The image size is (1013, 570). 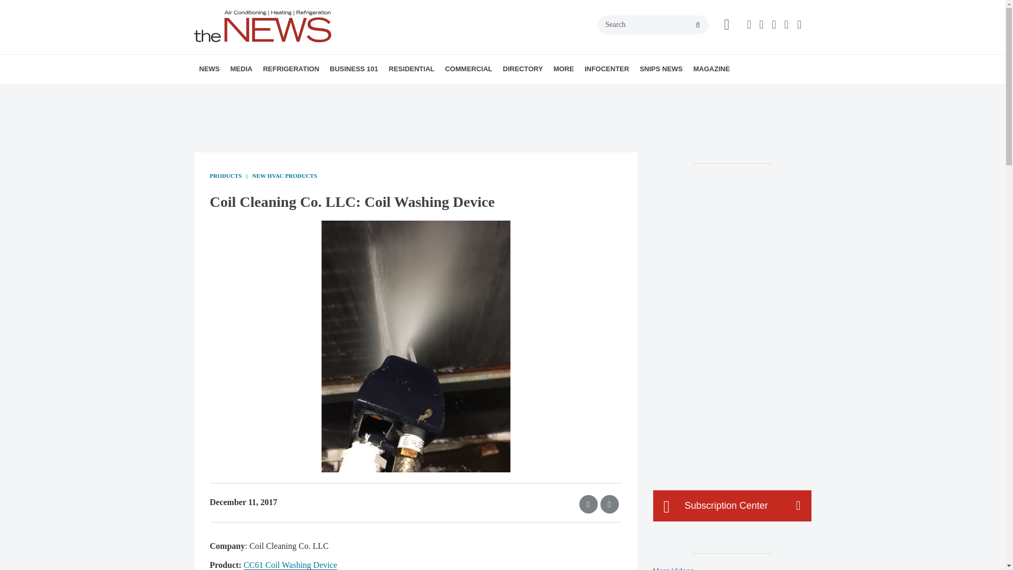 What do you see at coordinates (323, 92) in the screenshot?
I see `REFRIGERANTS` at bounding box center [323, 92].